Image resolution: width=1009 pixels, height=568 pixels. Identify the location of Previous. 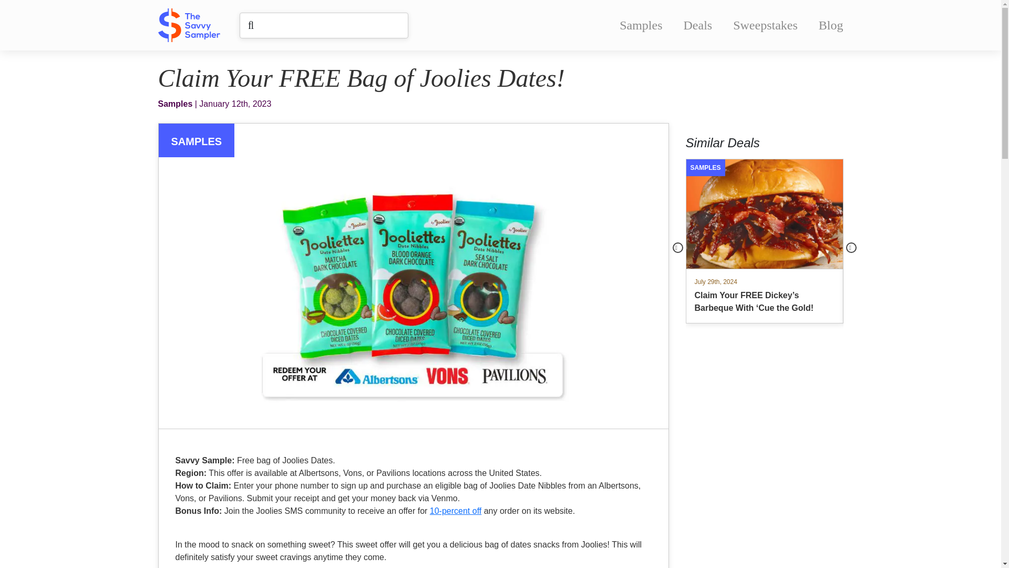
(678, 247).